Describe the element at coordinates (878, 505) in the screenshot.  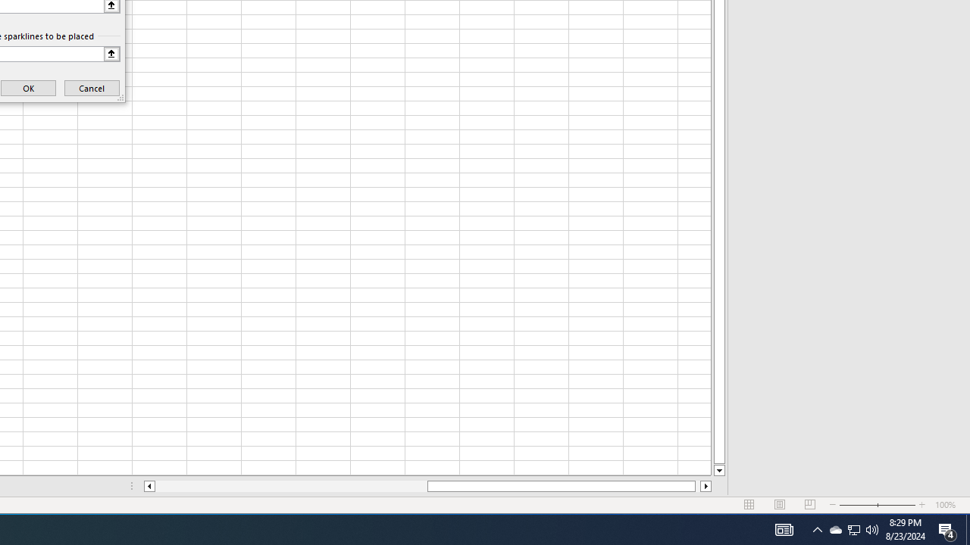
I see `Zoom` at that location.